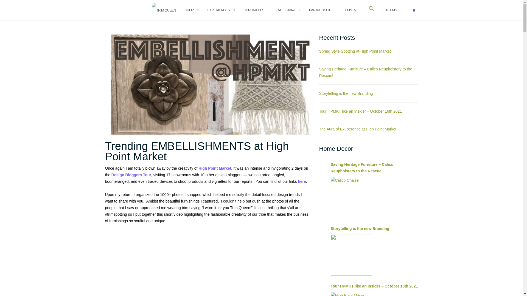  Describe the element at coordinates (218, 10) in the screenshot. I see `EXPERIENCES` at that location.